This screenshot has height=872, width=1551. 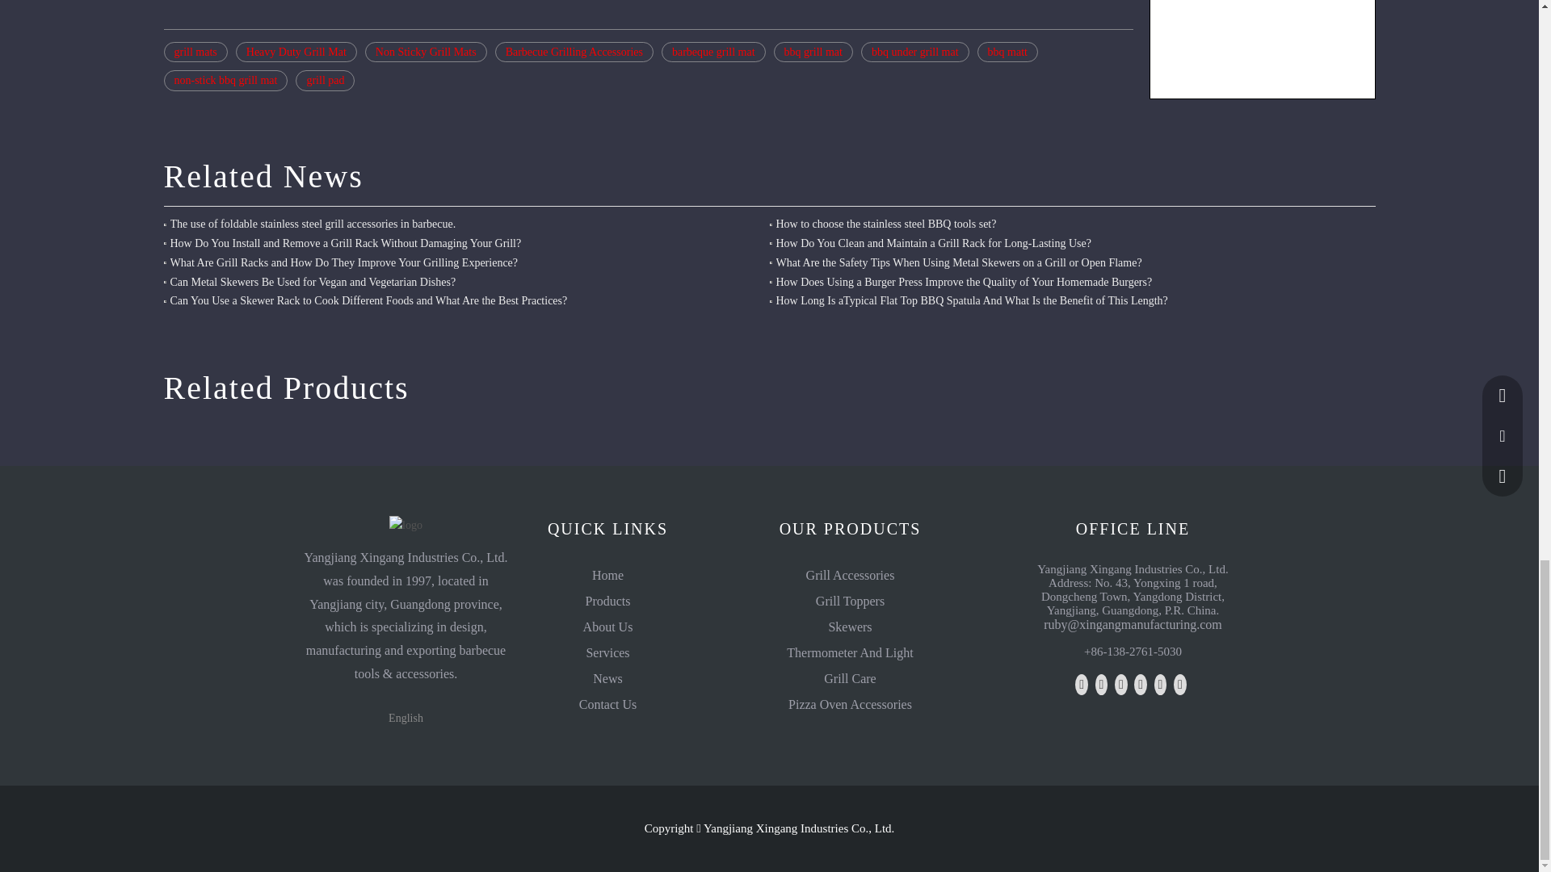 What do you see at coordinates (813, 52) in the screenshot?
I see `bbq grill mat` at bounding box center [813, 52].